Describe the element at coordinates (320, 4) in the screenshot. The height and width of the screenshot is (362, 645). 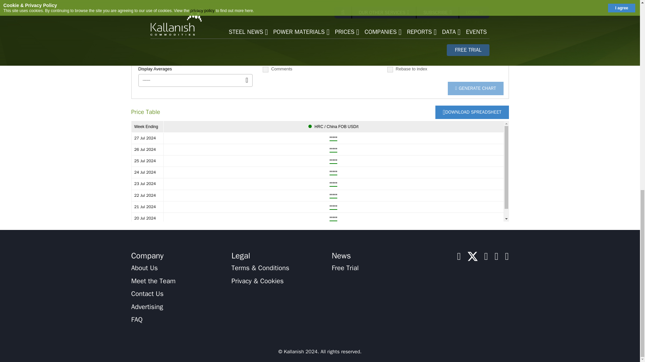
I see `Nothing selected` at that location.